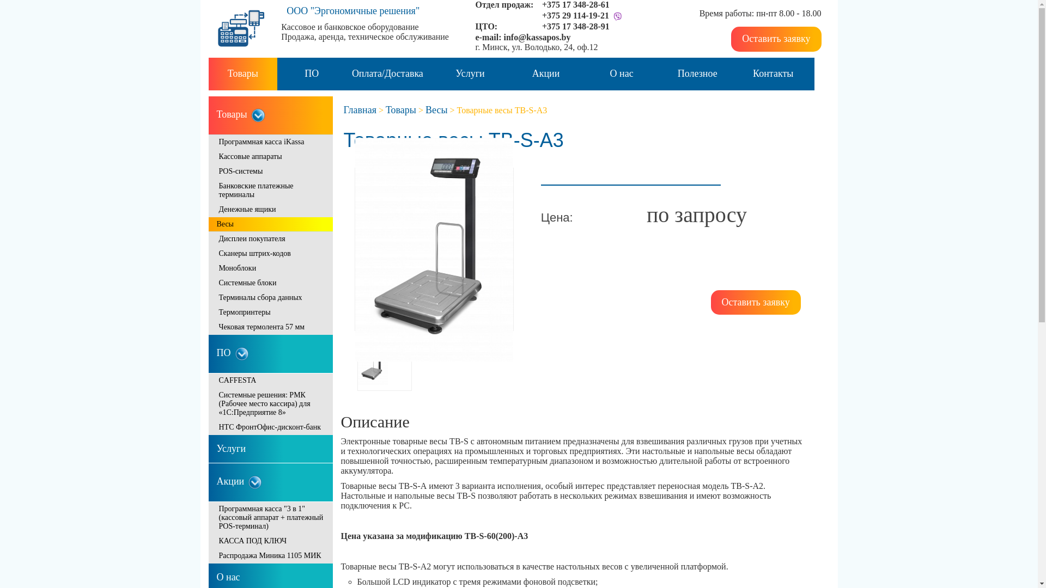 The image size is (1046, 588). I want to click on +375 17 348-28-91, so click(575, 26).